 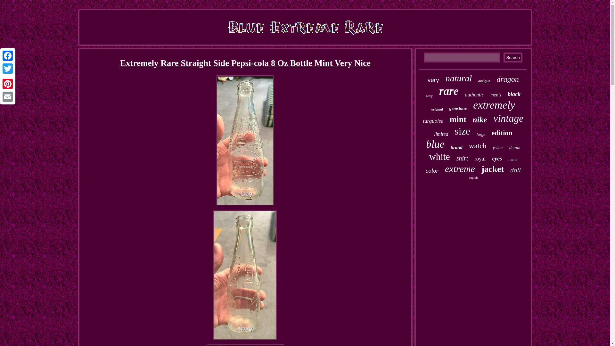 I want to click on Twitter, so click(x=8, y=69).